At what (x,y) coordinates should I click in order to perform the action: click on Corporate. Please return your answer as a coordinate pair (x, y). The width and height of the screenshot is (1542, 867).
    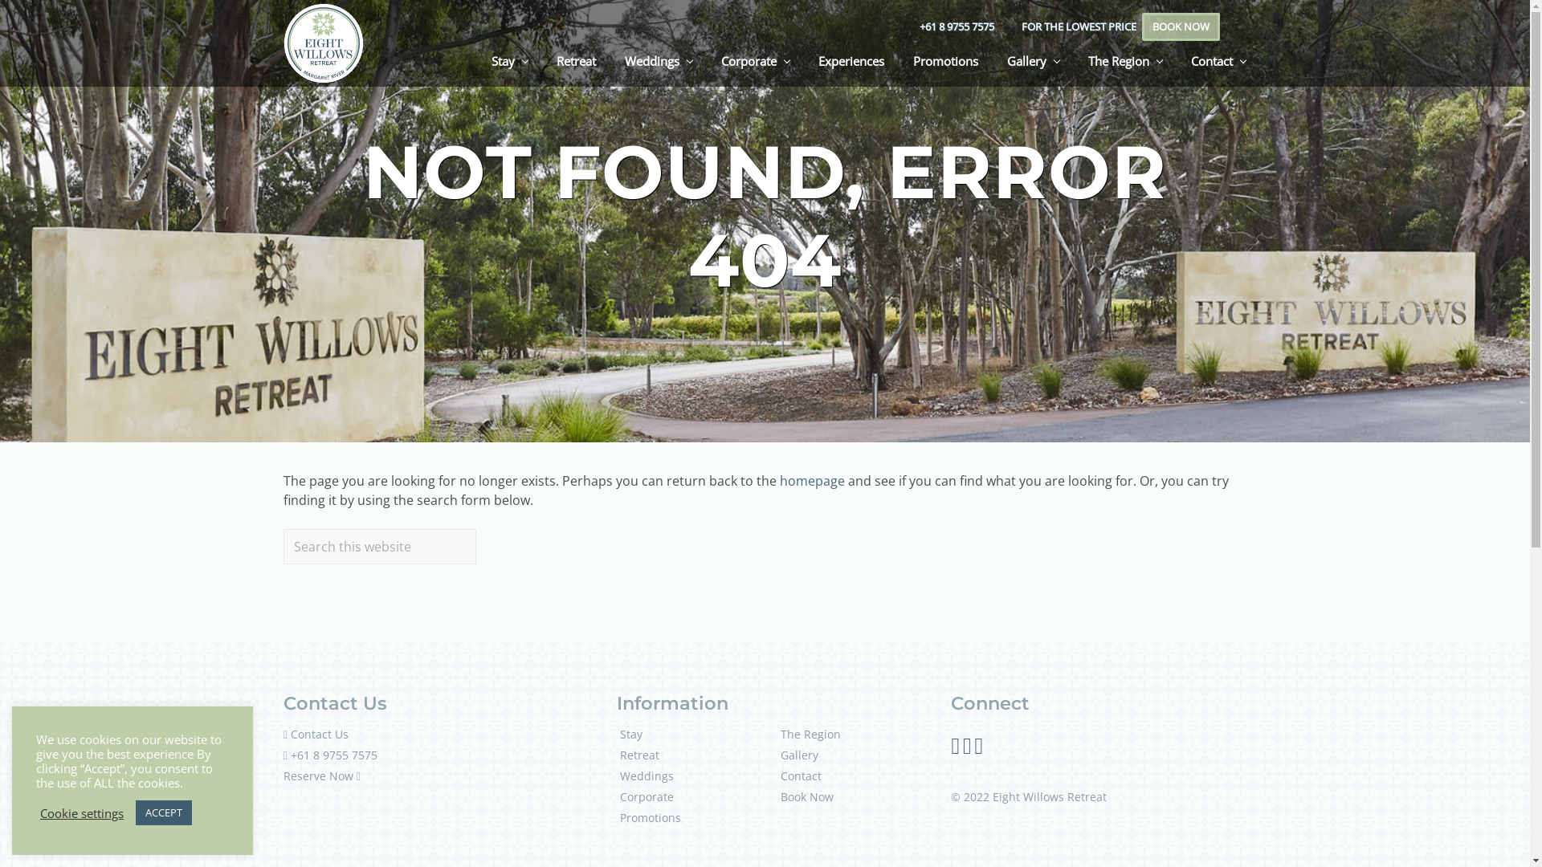
    Looking at the image, I should click on (755, 61).